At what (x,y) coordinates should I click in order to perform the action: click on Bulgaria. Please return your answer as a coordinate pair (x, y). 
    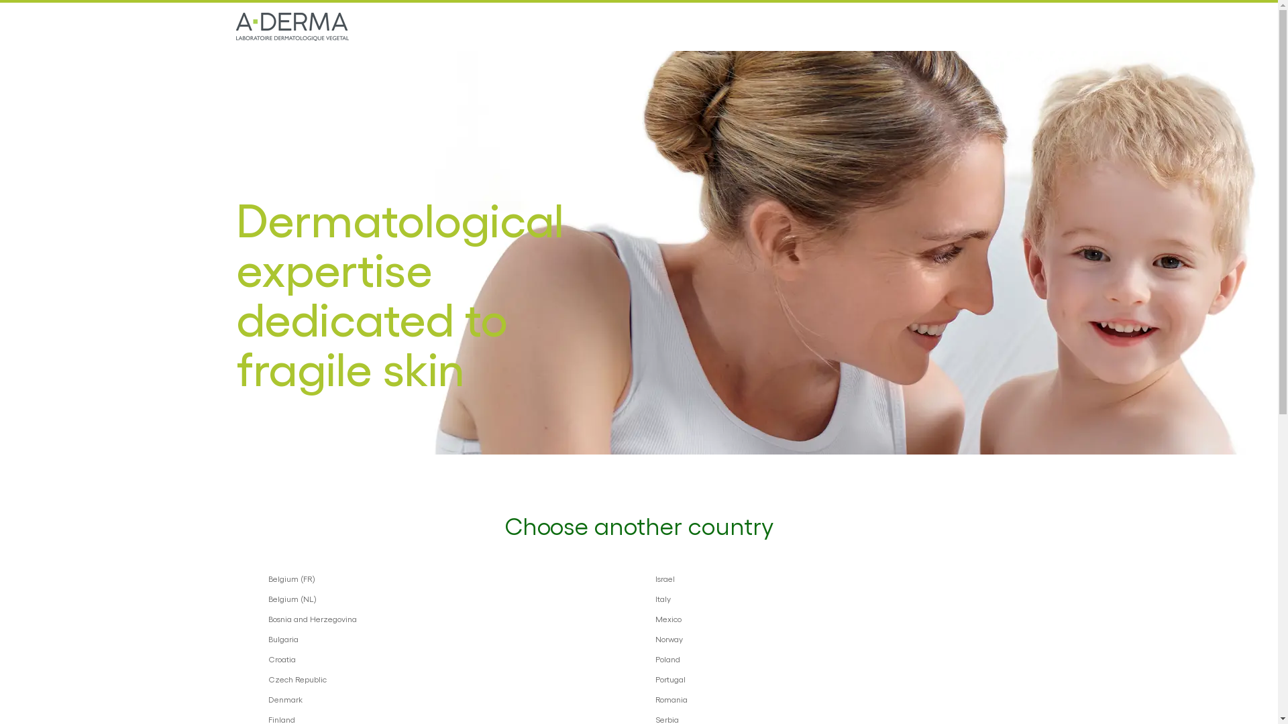
    Looking at the image, I should click on (445, 639).